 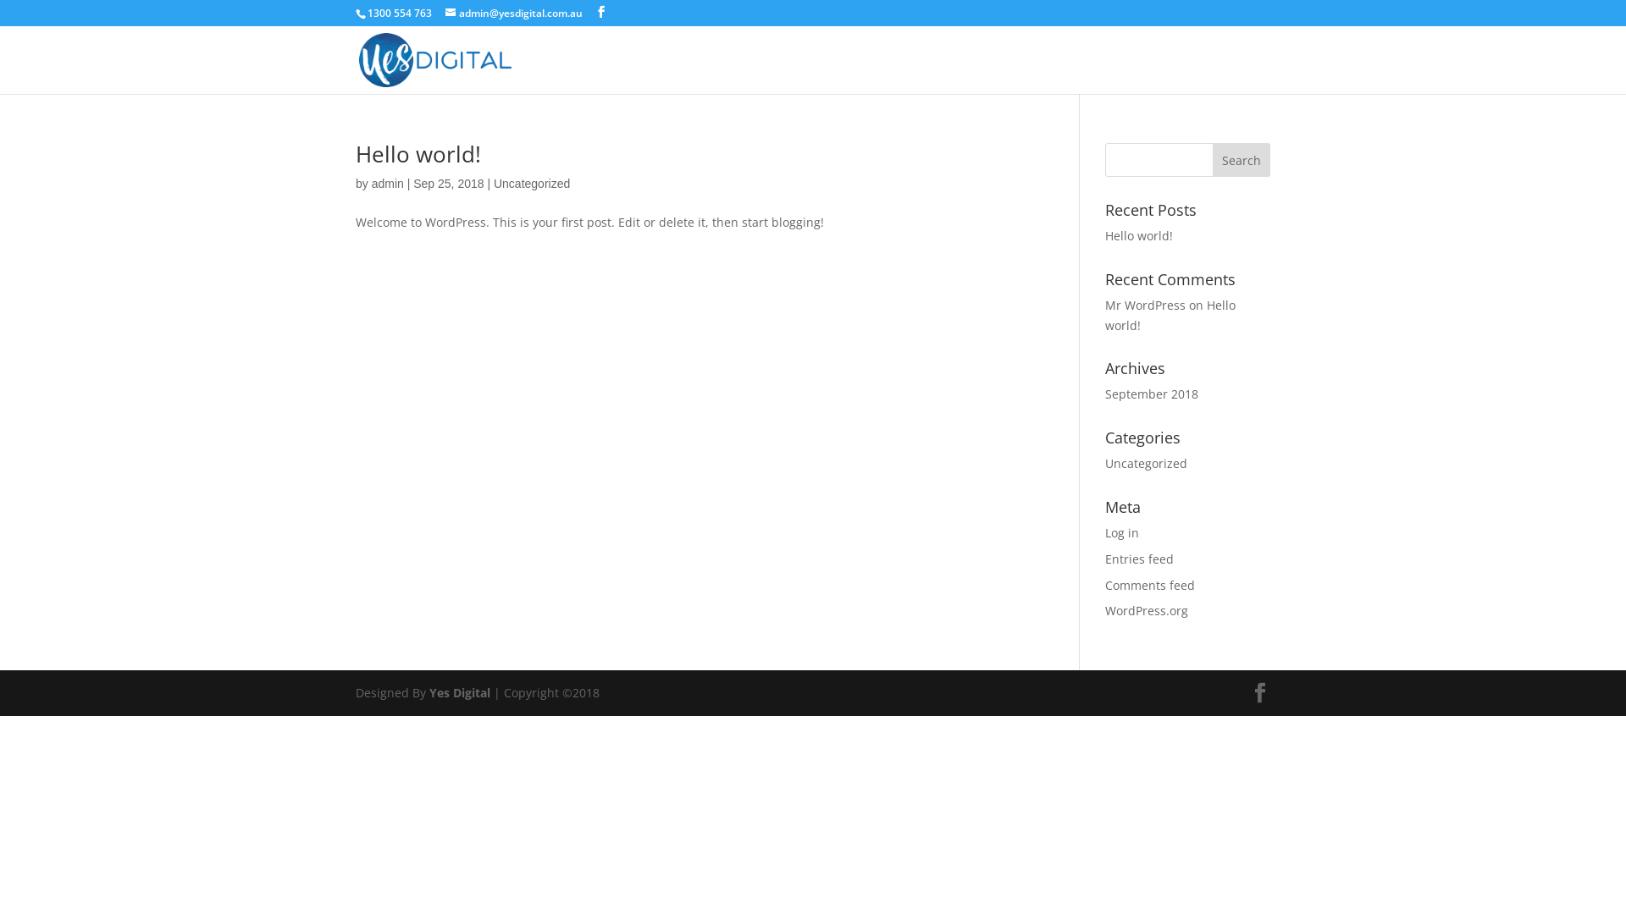 I want to click on Search, so click(x=1242, y=160).